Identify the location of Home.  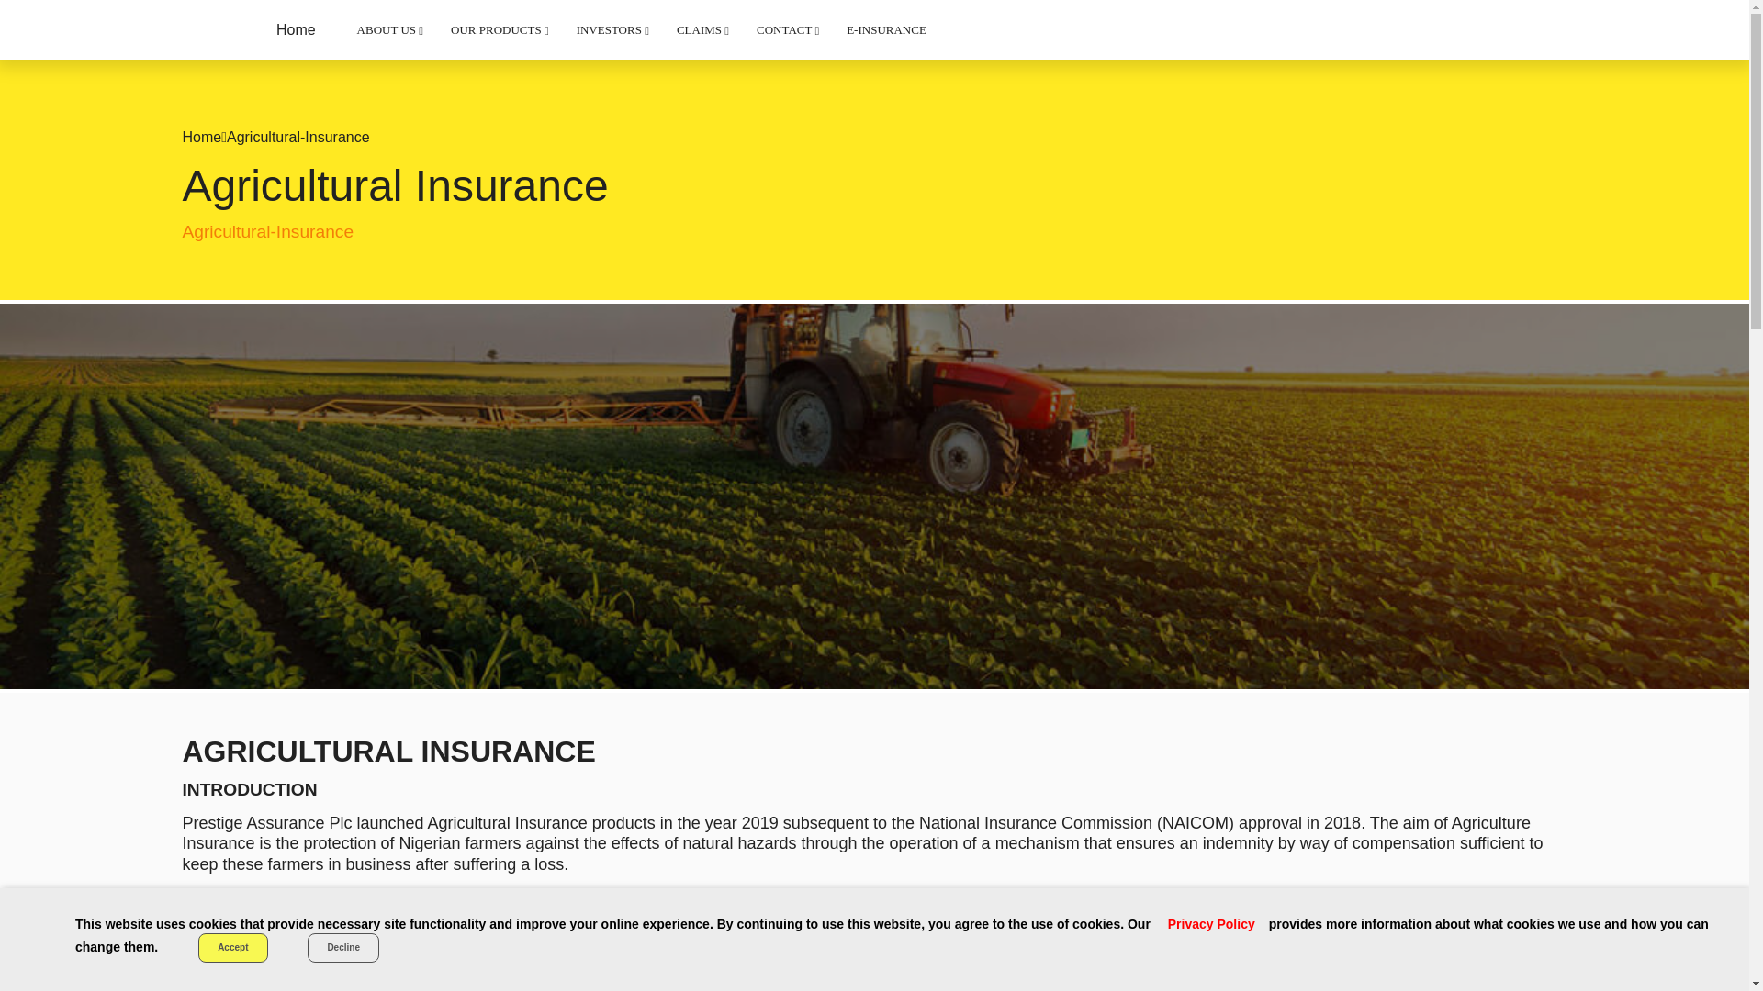
(303, 29).